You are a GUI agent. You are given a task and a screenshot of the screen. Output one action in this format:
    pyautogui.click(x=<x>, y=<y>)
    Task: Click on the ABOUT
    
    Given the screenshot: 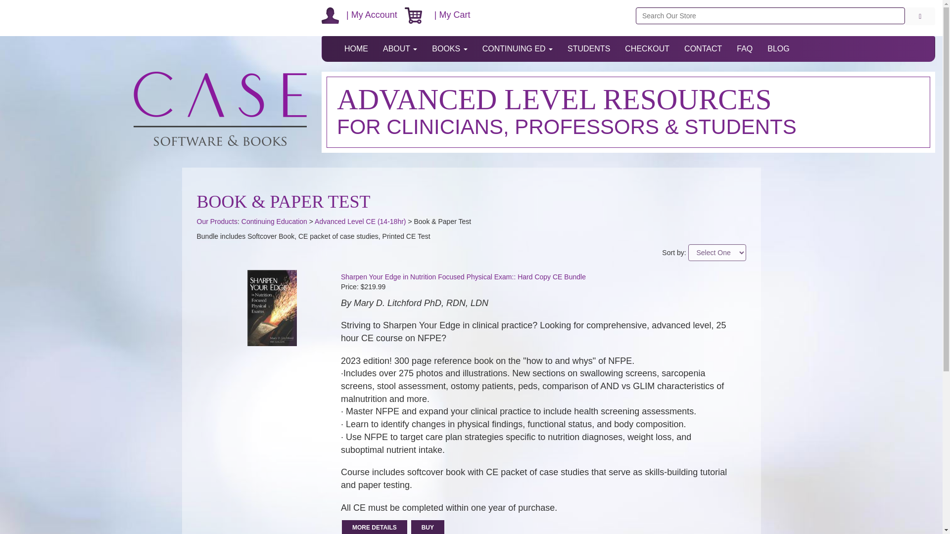 What is the action you would take?
    pyautogui.click(x=400, y=49)
    